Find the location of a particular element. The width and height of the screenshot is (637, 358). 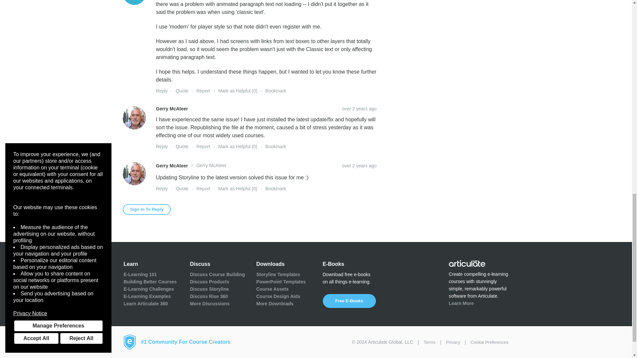

Copy URL to Clipboard is located at coordinates (359, 108).